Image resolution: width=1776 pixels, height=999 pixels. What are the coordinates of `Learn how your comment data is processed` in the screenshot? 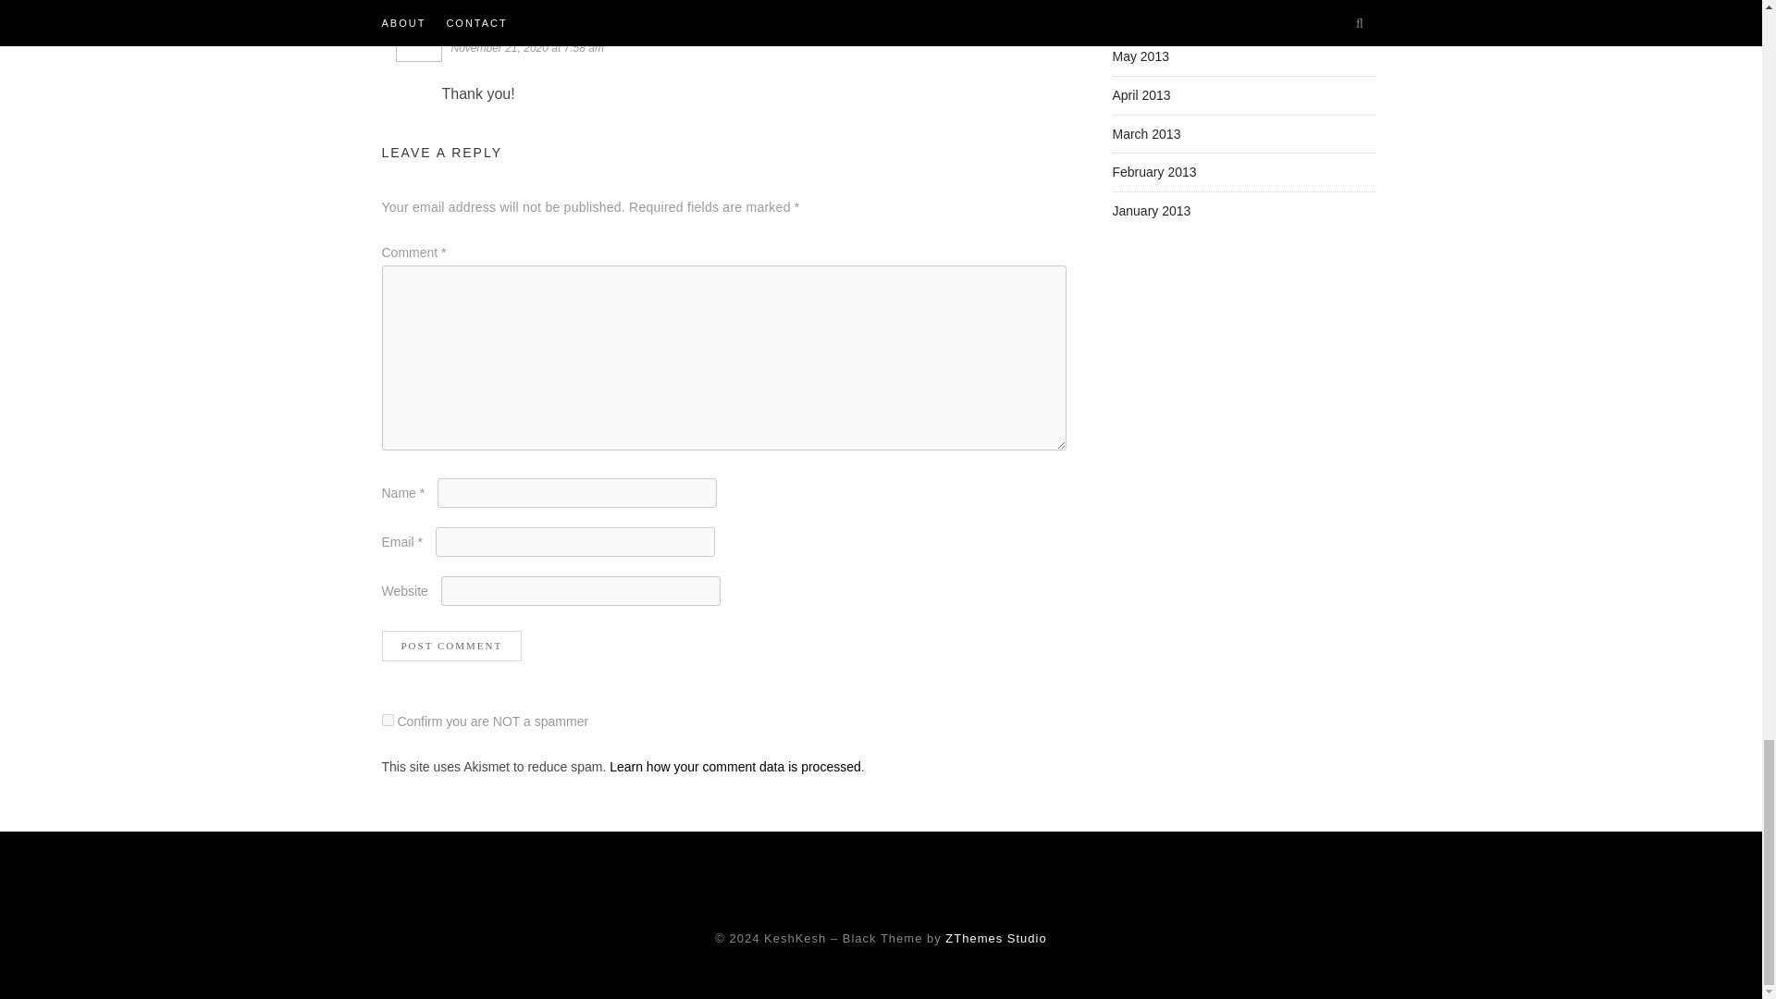 It's located at (734, 766).